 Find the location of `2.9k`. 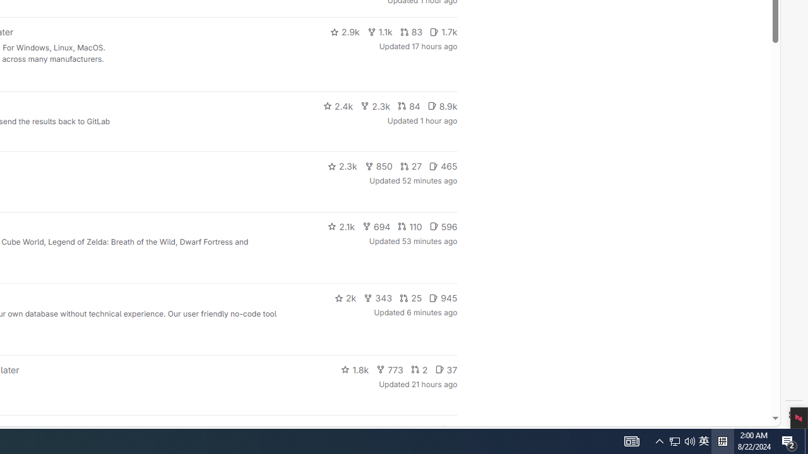

2.9k is located at coordinates (345, 32).